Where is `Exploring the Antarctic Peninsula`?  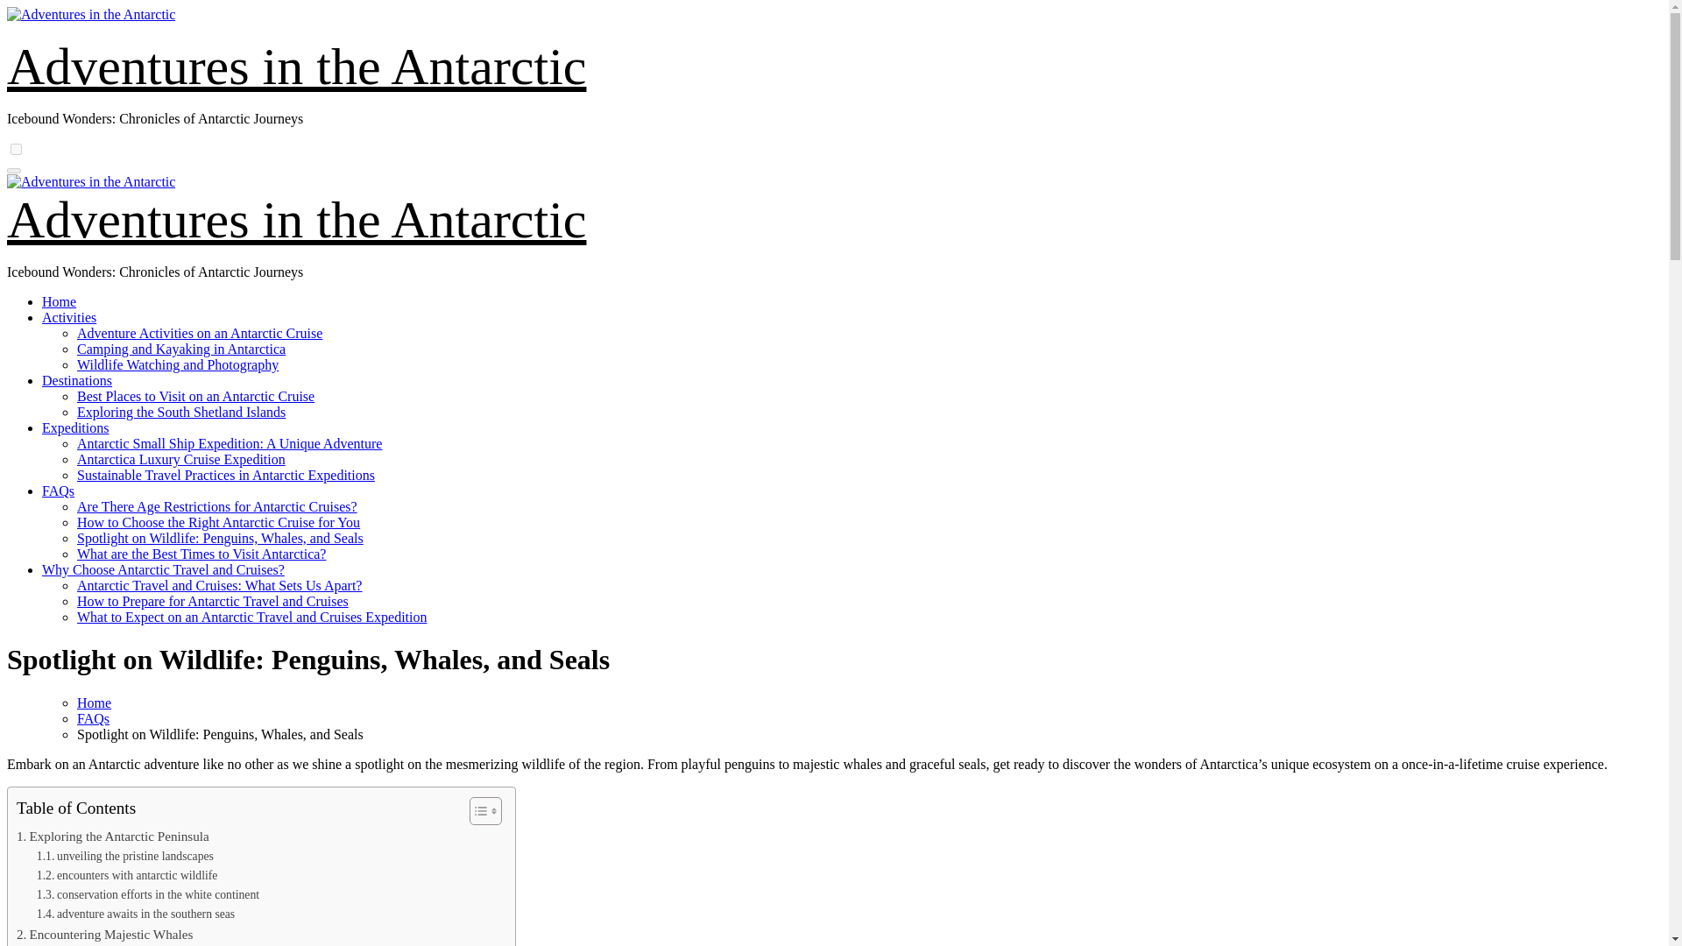 Exploring the Antarctic Peninsula is located at coordinates (112, 836).